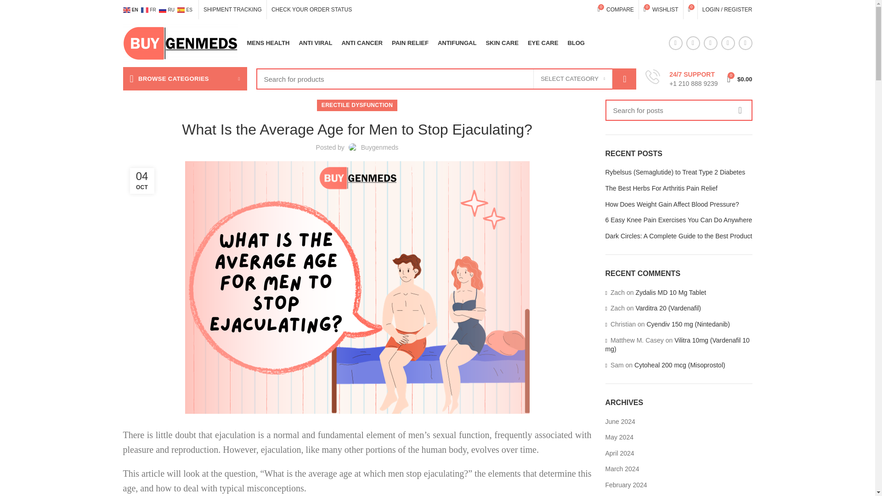 This screenshot has width=882, height=496. Describe the element at coordinates (232, 10) in the screenshot. I see `ANTIFUNGAL` at that location.